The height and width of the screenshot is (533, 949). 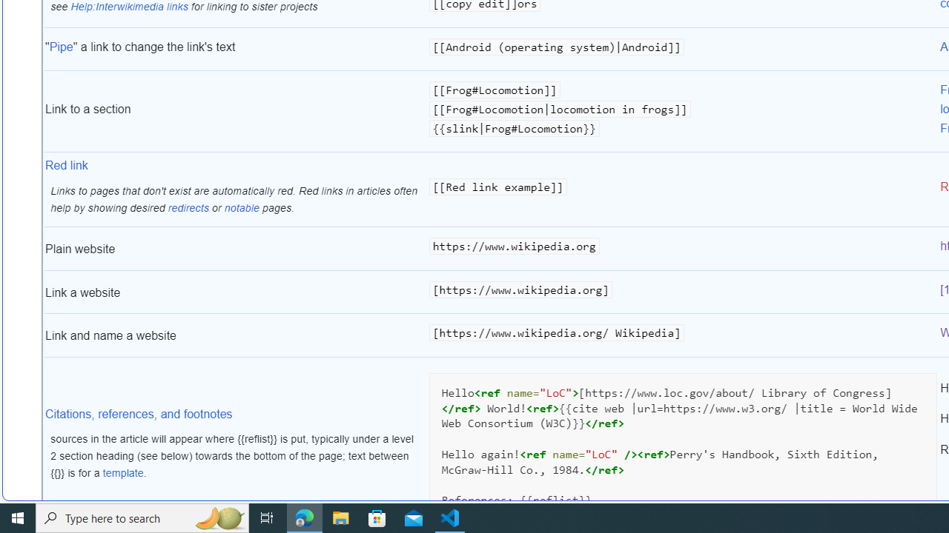 I want to click on Red link, so click(x=67, y=166).